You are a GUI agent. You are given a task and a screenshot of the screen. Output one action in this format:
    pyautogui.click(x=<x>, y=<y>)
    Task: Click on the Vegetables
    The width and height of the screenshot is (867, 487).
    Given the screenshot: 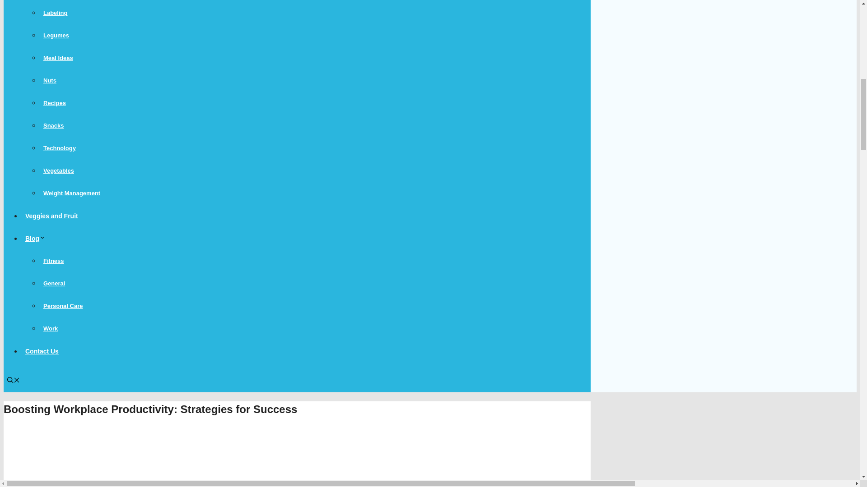 What is the action you would take?
    pyautogui.click(x=59, y=170)
    